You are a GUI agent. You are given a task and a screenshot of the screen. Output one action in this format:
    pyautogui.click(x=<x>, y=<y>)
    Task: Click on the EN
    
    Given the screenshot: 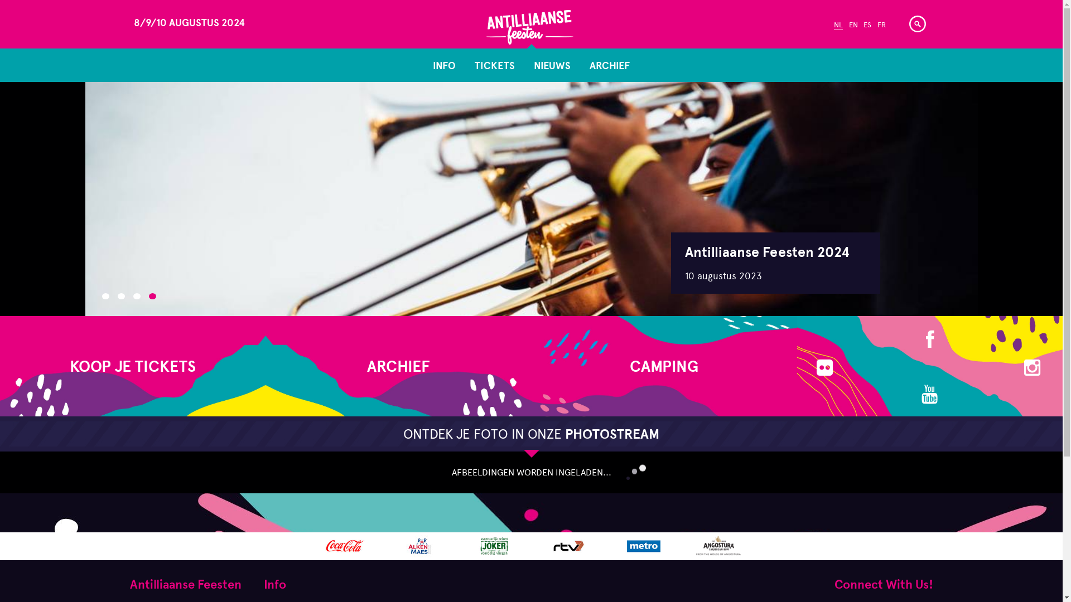 What is the action you would take?
    pyautogui.click(x=853, y=26)
    